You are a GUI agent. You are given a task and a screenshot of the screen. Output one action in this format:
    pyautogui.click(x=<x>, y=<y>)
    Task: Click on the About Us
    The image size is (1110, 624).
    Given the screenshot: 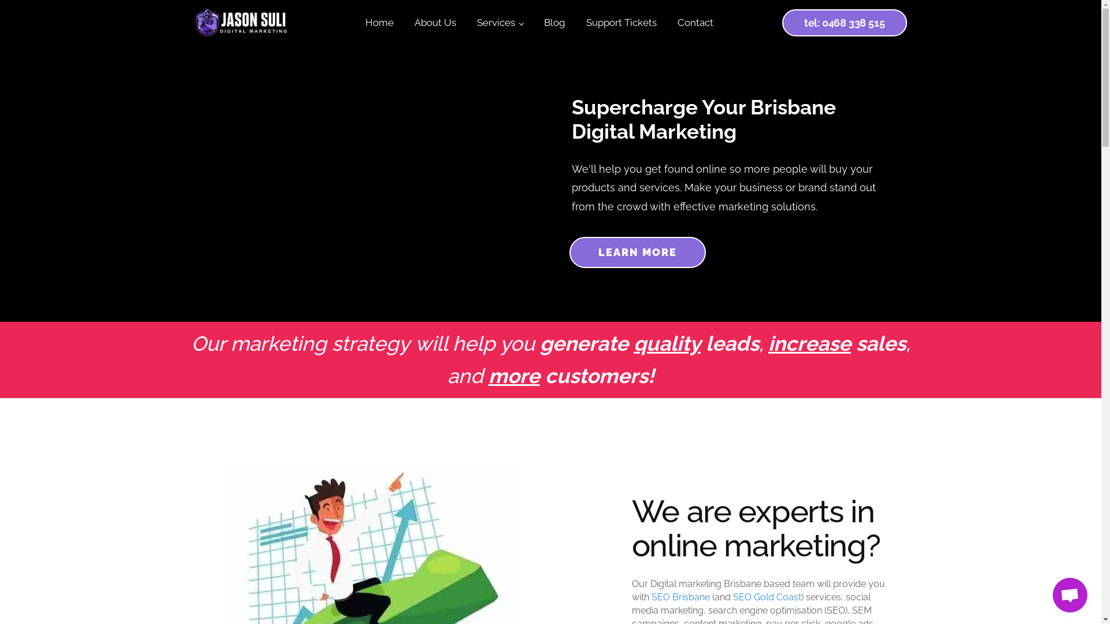 What is the action you would take?
    pyautogui.click(x=435, y=23)
    